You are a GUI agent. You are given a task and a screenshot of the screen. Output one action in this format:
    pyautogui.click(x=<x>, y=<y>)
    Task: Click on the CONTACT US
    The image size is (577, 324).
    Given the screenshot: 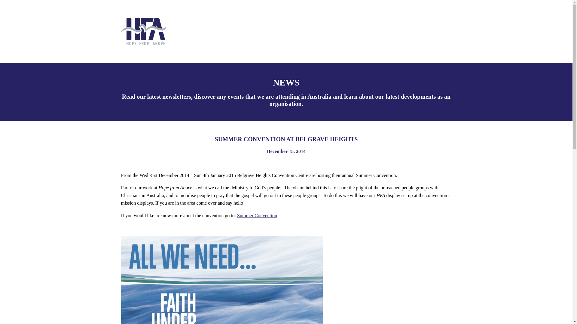 What is the action you would take?
    pyautogui.click(x=420, y=32)
    